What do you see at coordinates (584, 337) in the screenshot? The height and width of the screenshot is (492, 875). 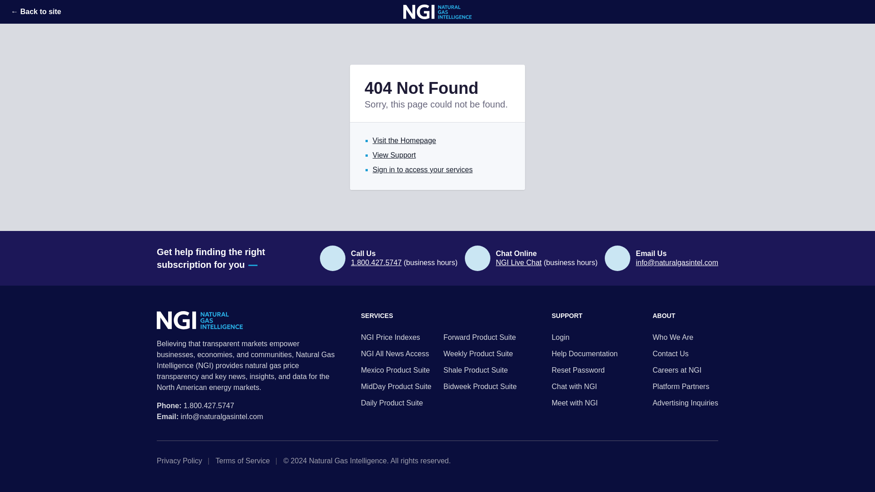 I see `Login` at bounding box center [584, 337].